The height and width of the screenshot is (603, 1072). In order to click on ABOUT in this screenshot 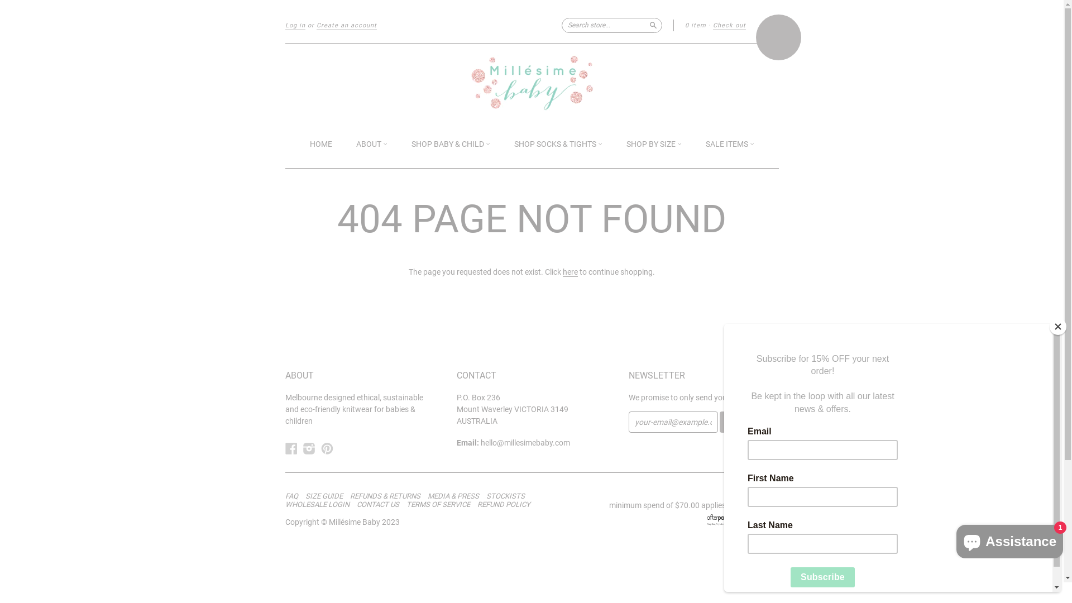, I will do `click(372, 145)`.